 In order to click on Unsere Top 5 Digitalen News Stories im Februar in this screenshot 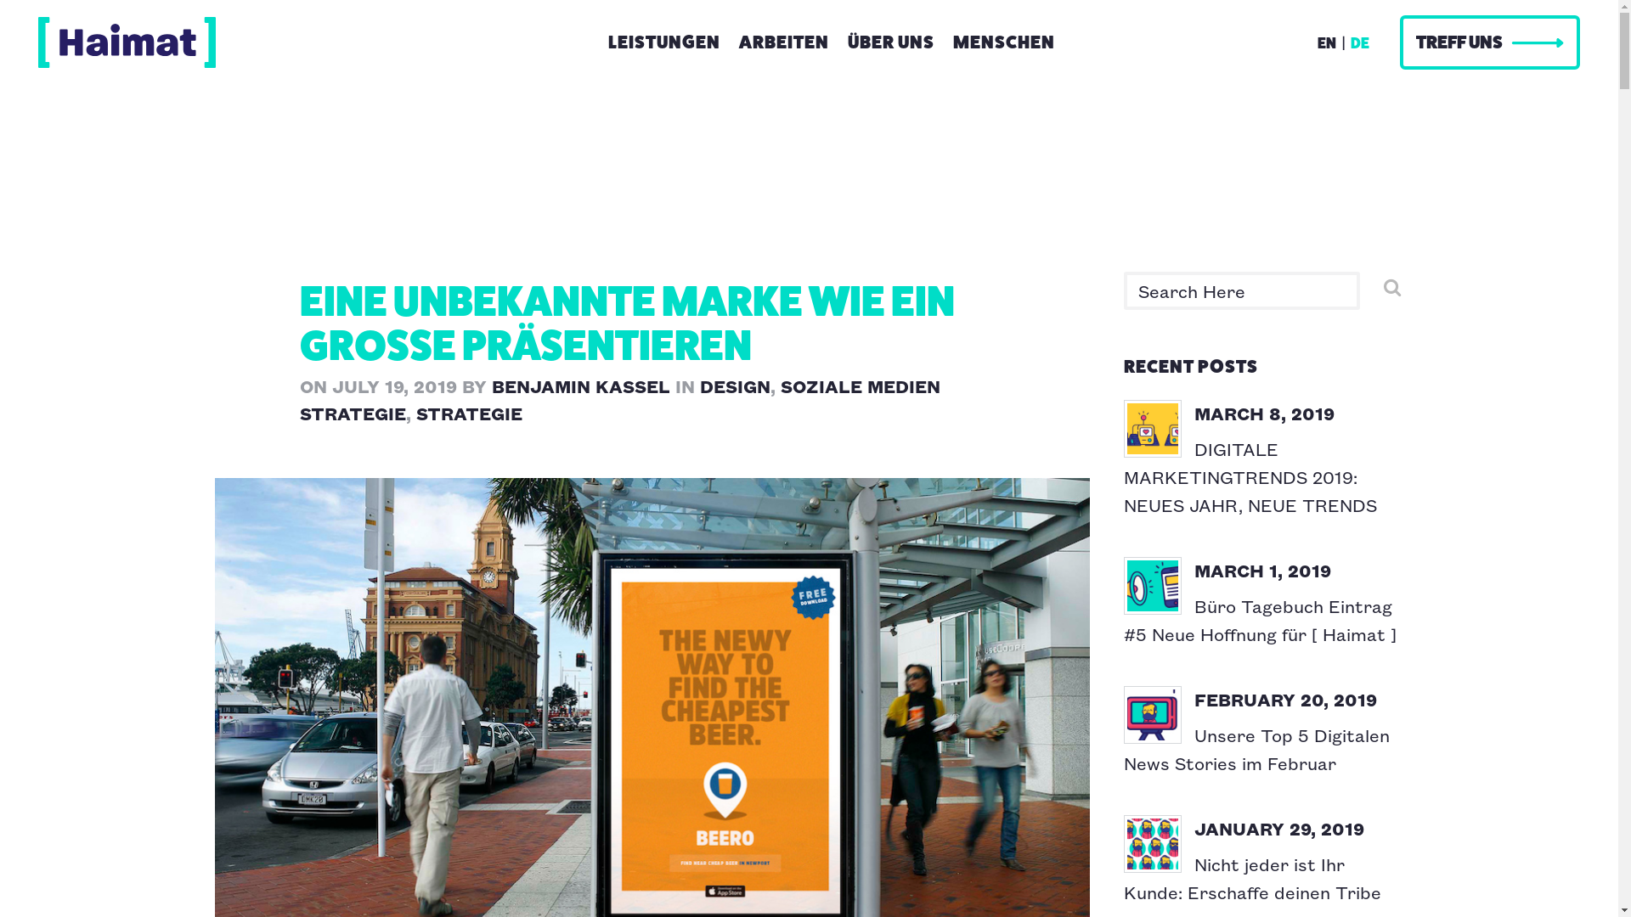, I will do `click(1256, 749)`.